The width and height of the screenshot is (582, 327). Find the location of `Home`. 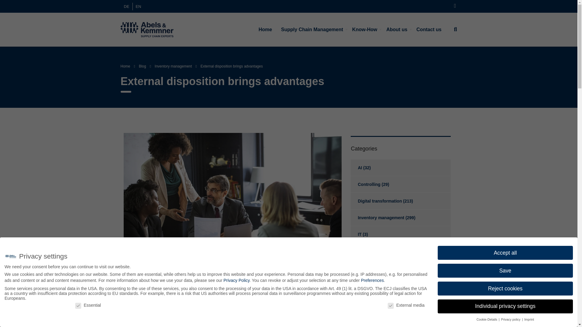

Home is located at coordinates (265, 30).